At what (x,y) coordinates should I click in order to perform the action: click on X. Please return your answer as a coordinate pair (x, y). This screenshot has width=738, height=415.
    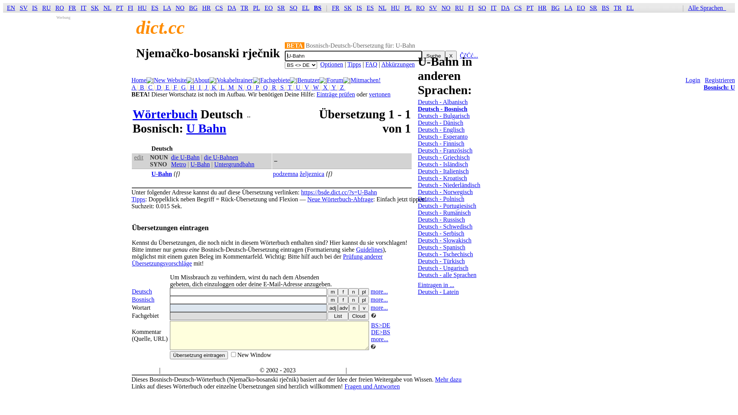
    Looking at the image, I should click on (451, 56).